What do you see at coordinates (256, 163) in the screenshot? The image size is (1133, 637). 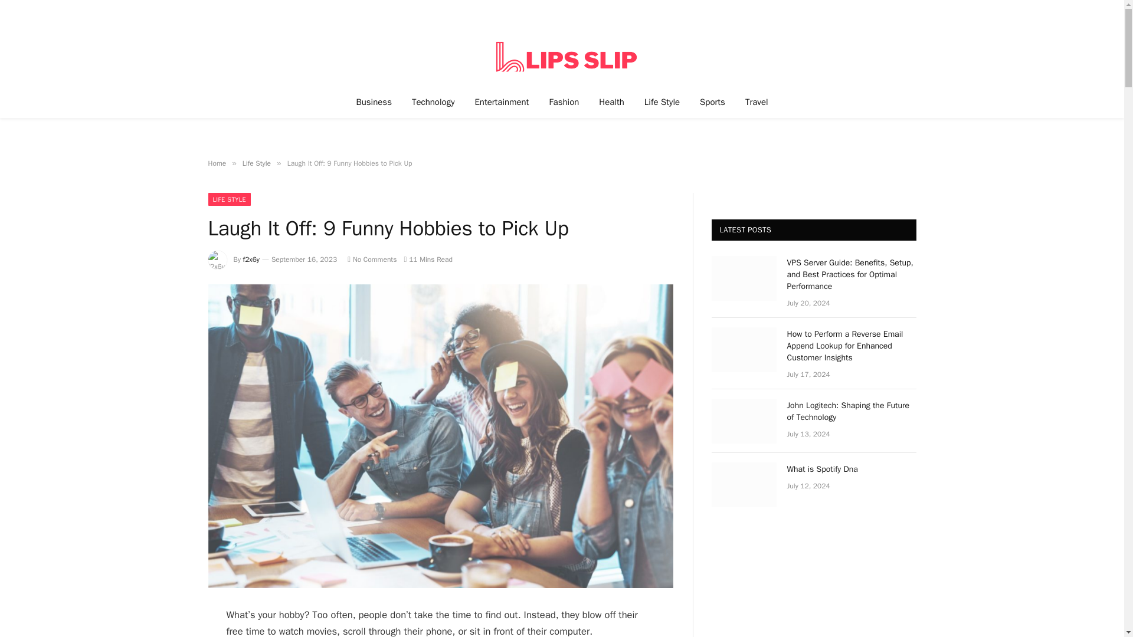 I see `Life Style` at bounding box center [256, 163].